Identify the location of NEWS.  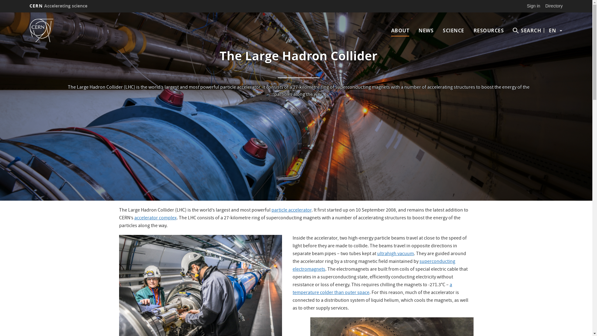
(426, 30).